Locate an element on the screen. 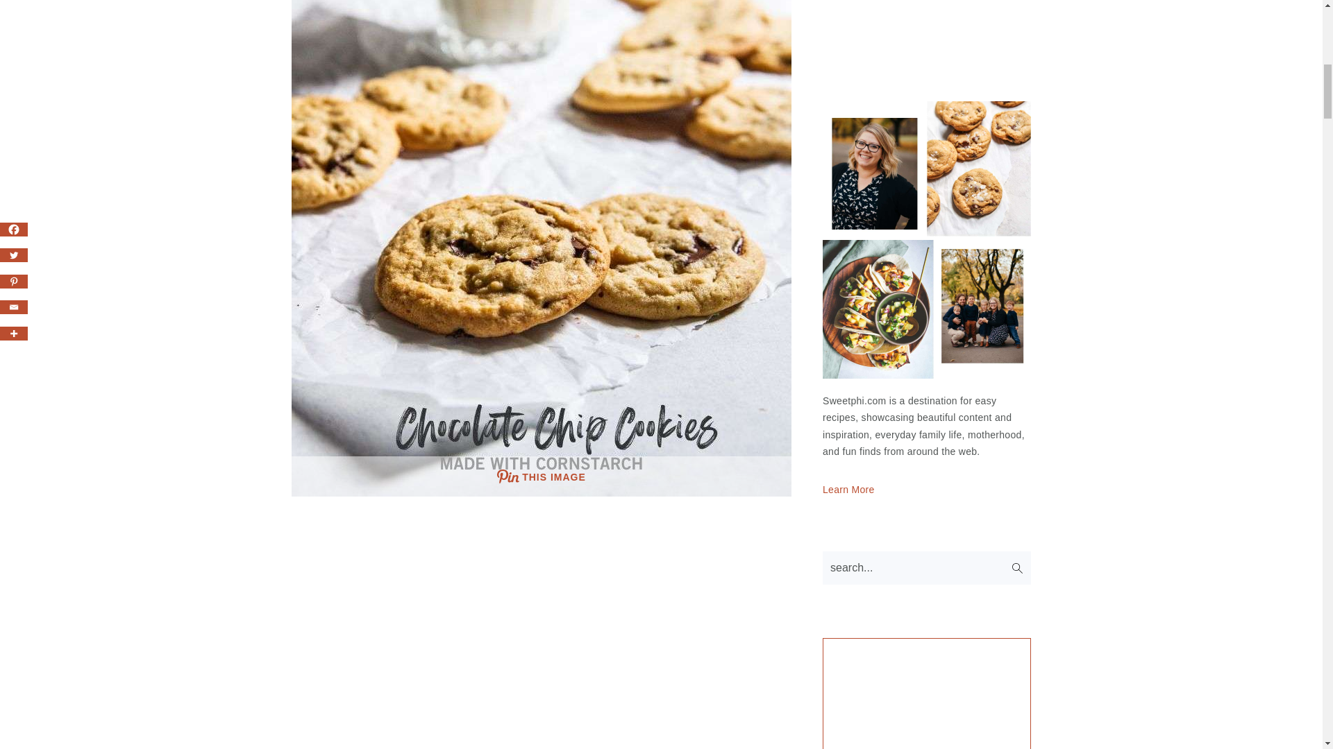 This screenshot has height=749, width=1333. THIS IMAGE is located at coordinates (542, 476).